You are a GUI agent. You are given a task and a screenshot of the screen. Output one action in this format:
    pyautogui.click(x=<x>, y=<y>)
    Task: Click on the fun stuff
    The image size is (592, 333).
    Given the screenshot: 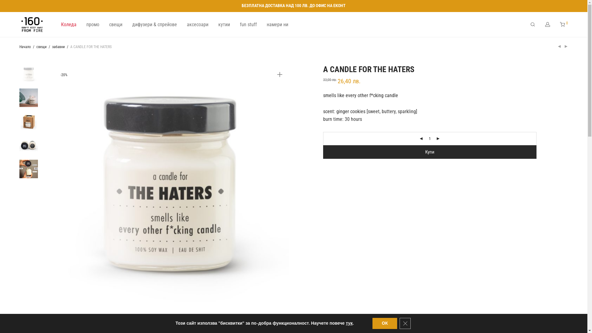 What is the action you would take?
    pyautogui.click(x=249, y=25)
    